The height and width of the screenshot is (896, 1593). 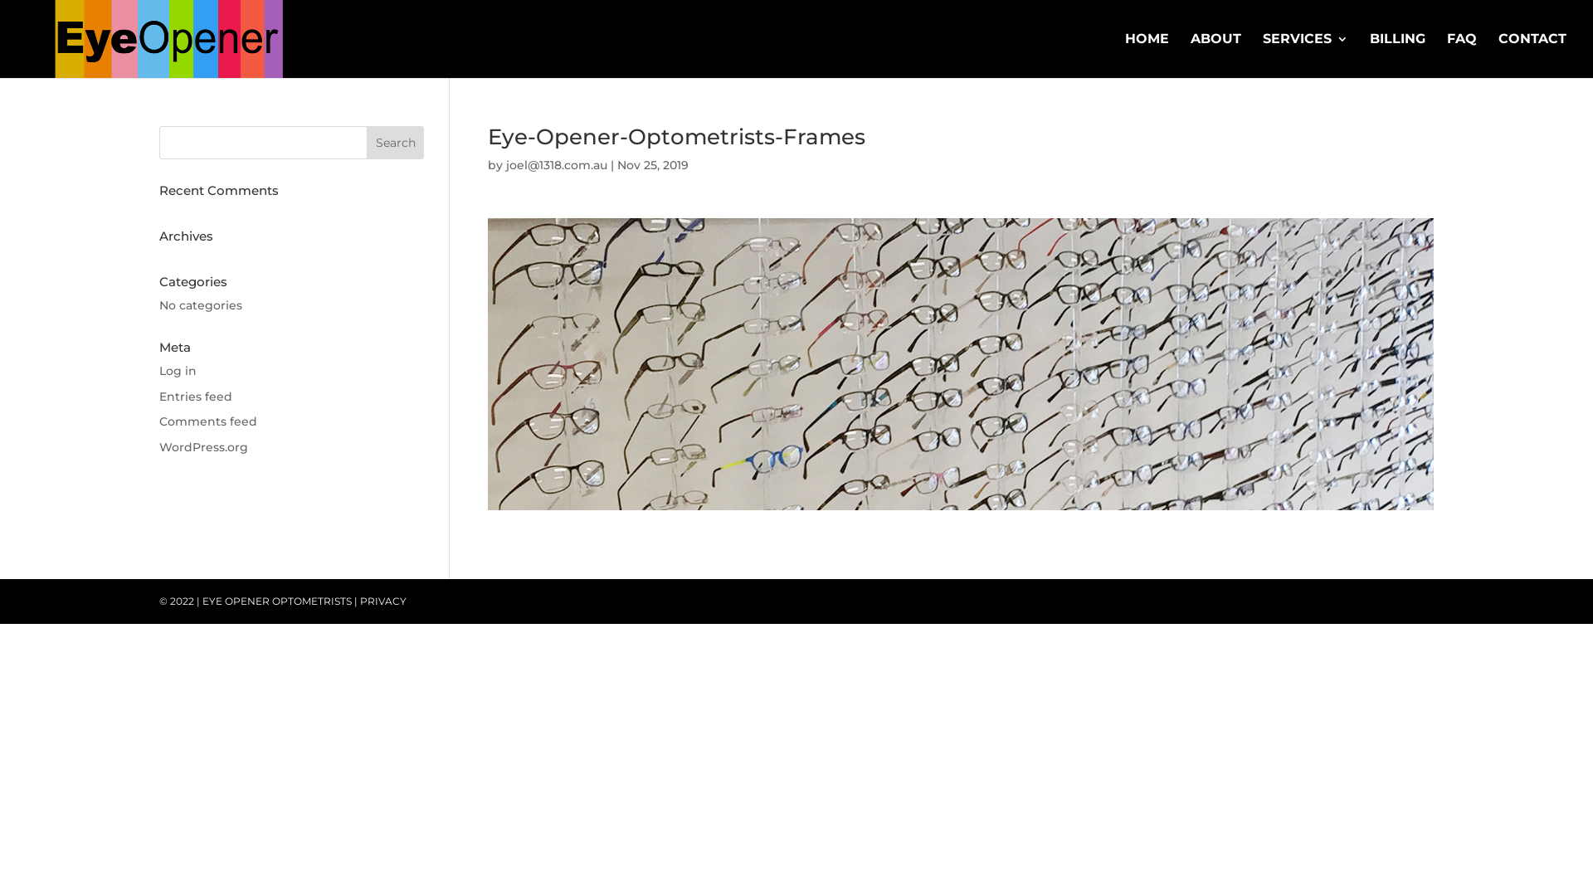 I want to click on ABOUT, so click(x=1216, y=56).